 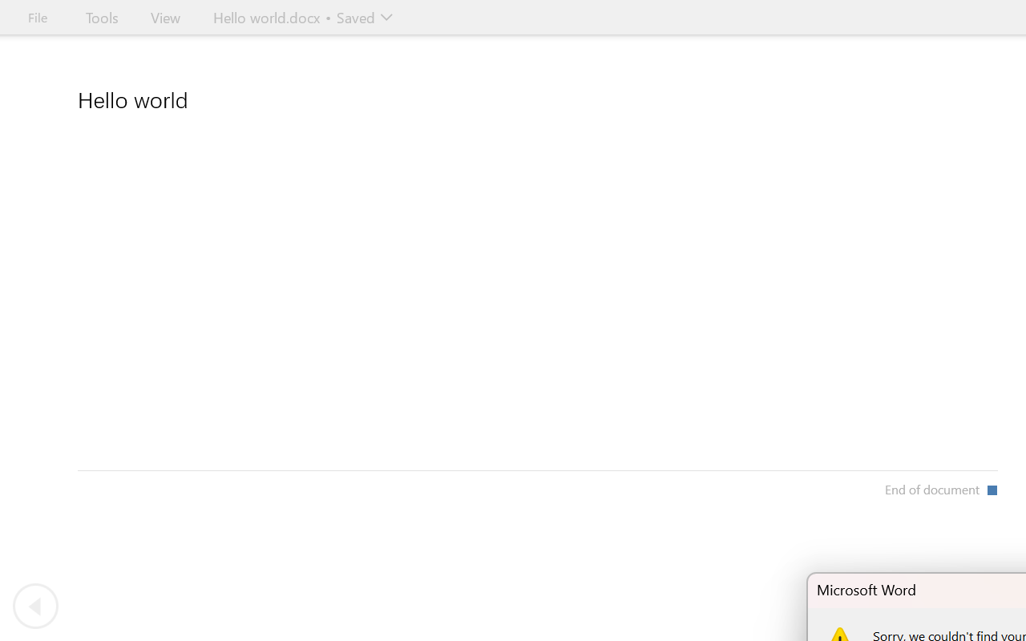 I want to click on File Tab, so click(x=37, y=18).